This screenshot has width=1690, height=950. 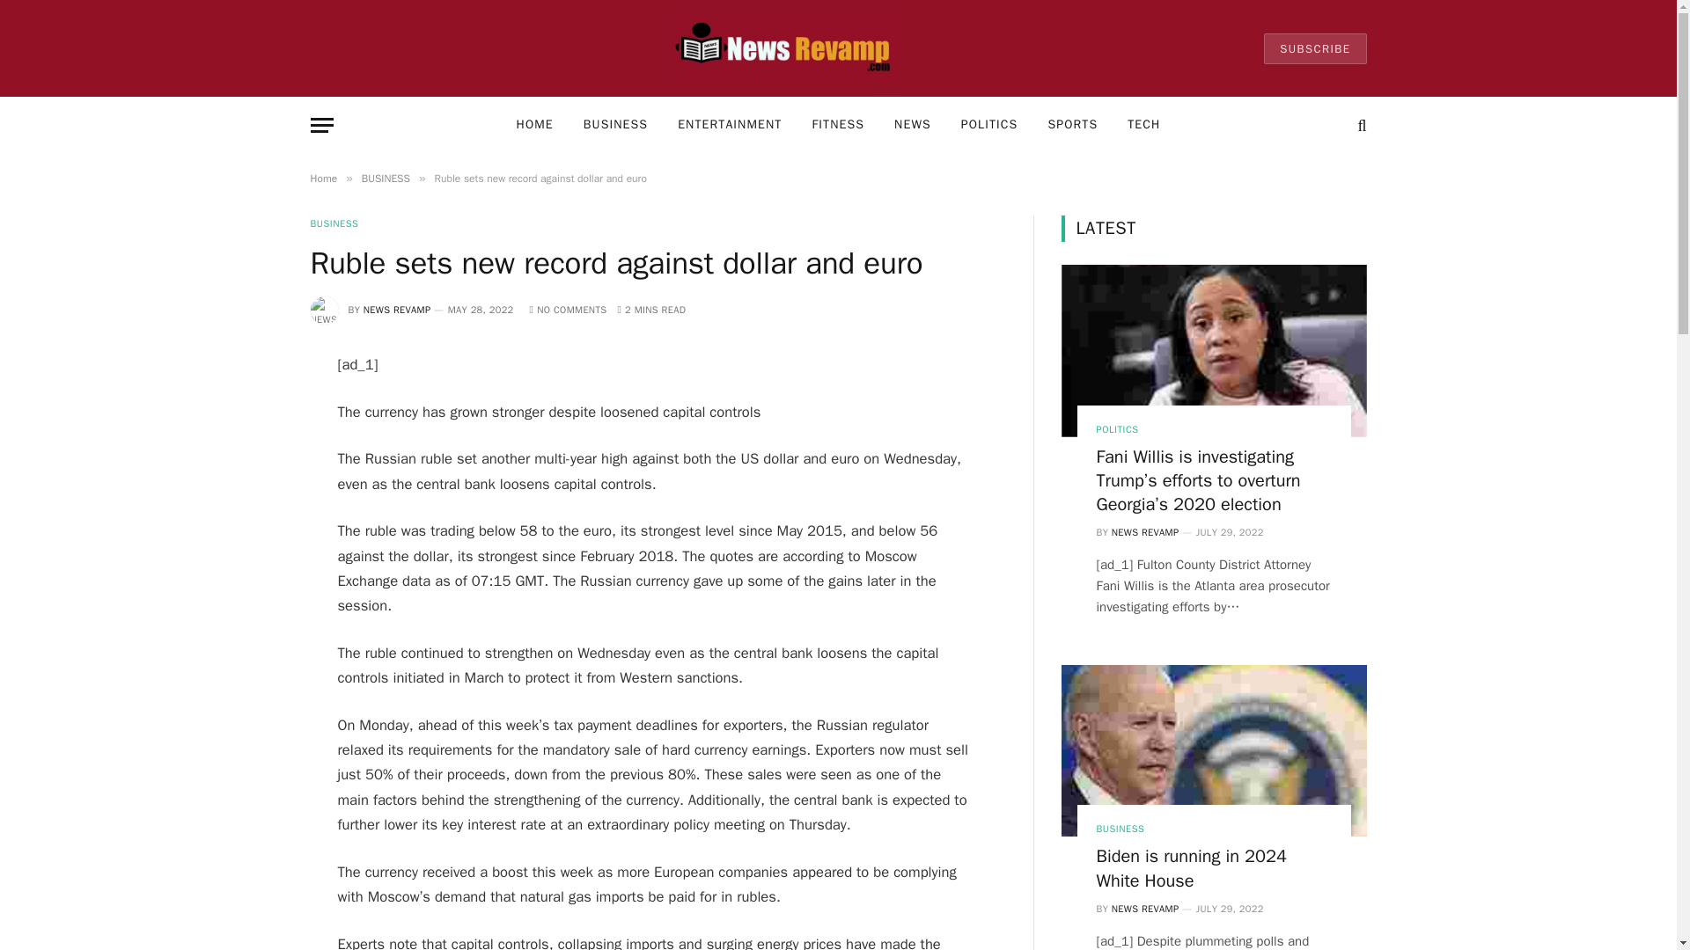 I want to click on BUSINESS, so click(x=334, y=223).